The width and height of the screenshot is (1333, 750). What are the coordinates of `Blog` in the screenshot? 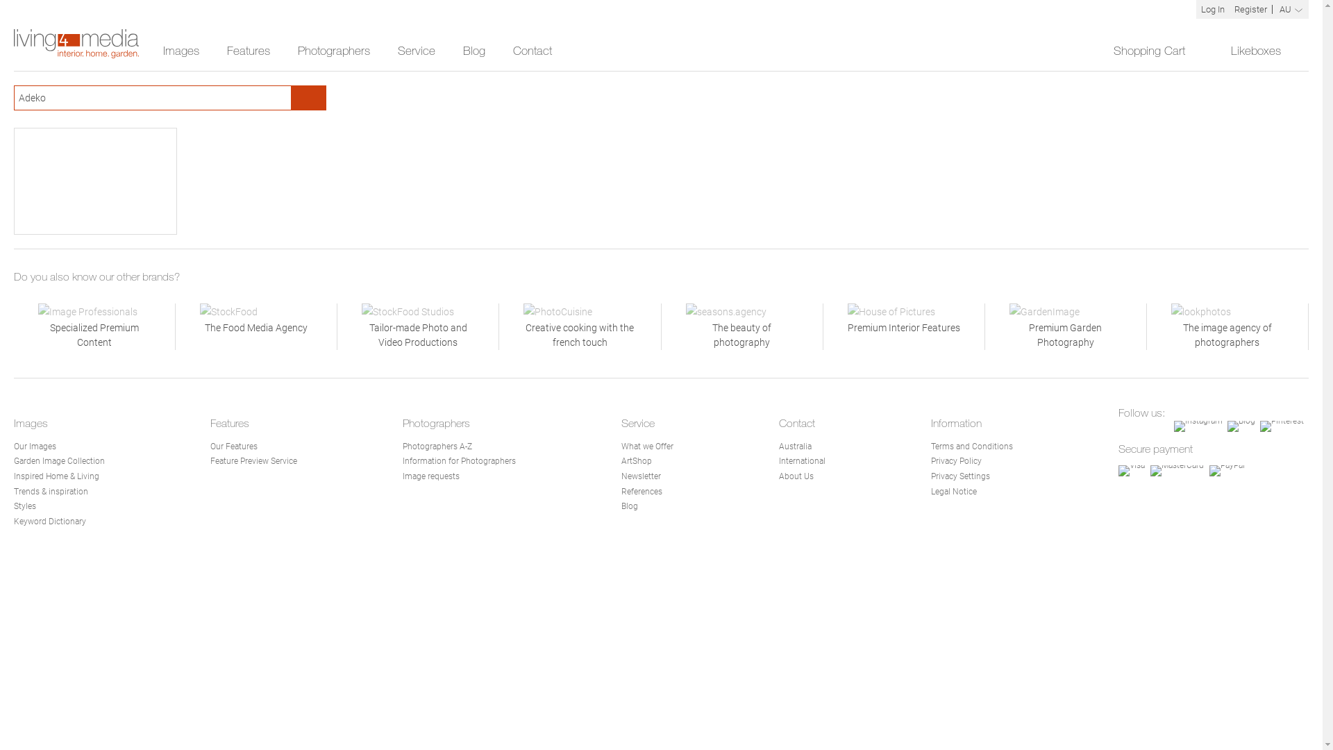 It's located at (474, 51).